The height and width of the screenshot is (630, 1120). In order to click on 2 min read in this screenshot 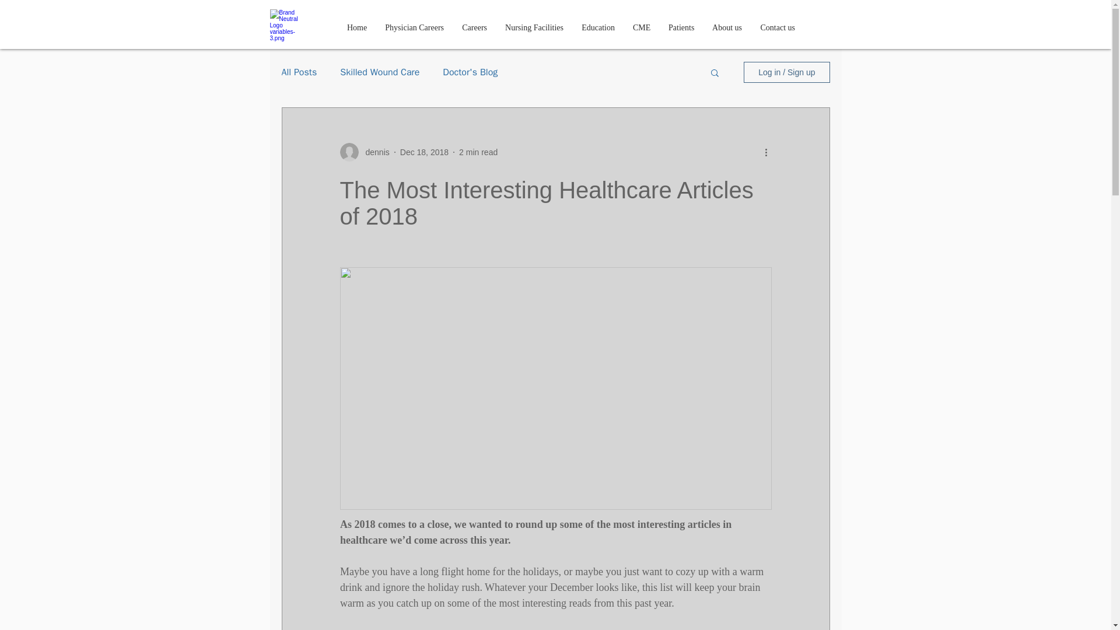, I will do `click(478, 151)`.